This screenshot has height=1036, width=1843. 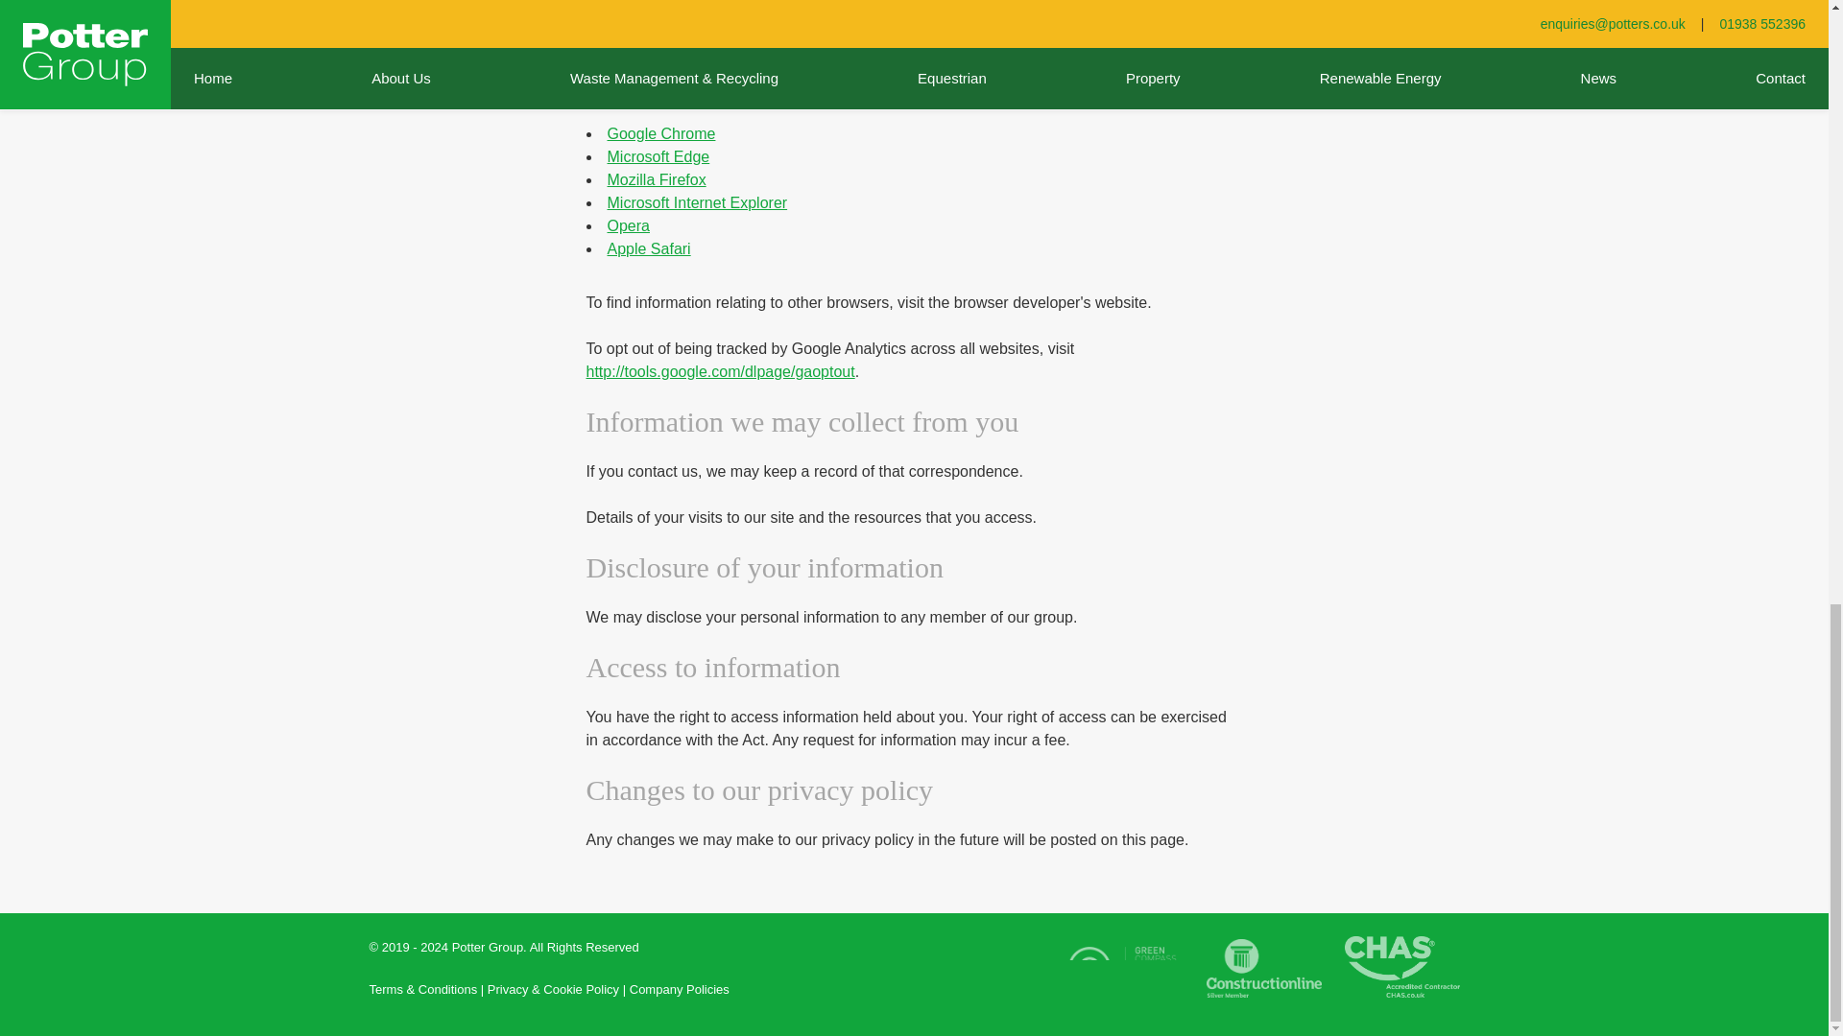 I want to click on Company Policies, so click(x=680, y=990).